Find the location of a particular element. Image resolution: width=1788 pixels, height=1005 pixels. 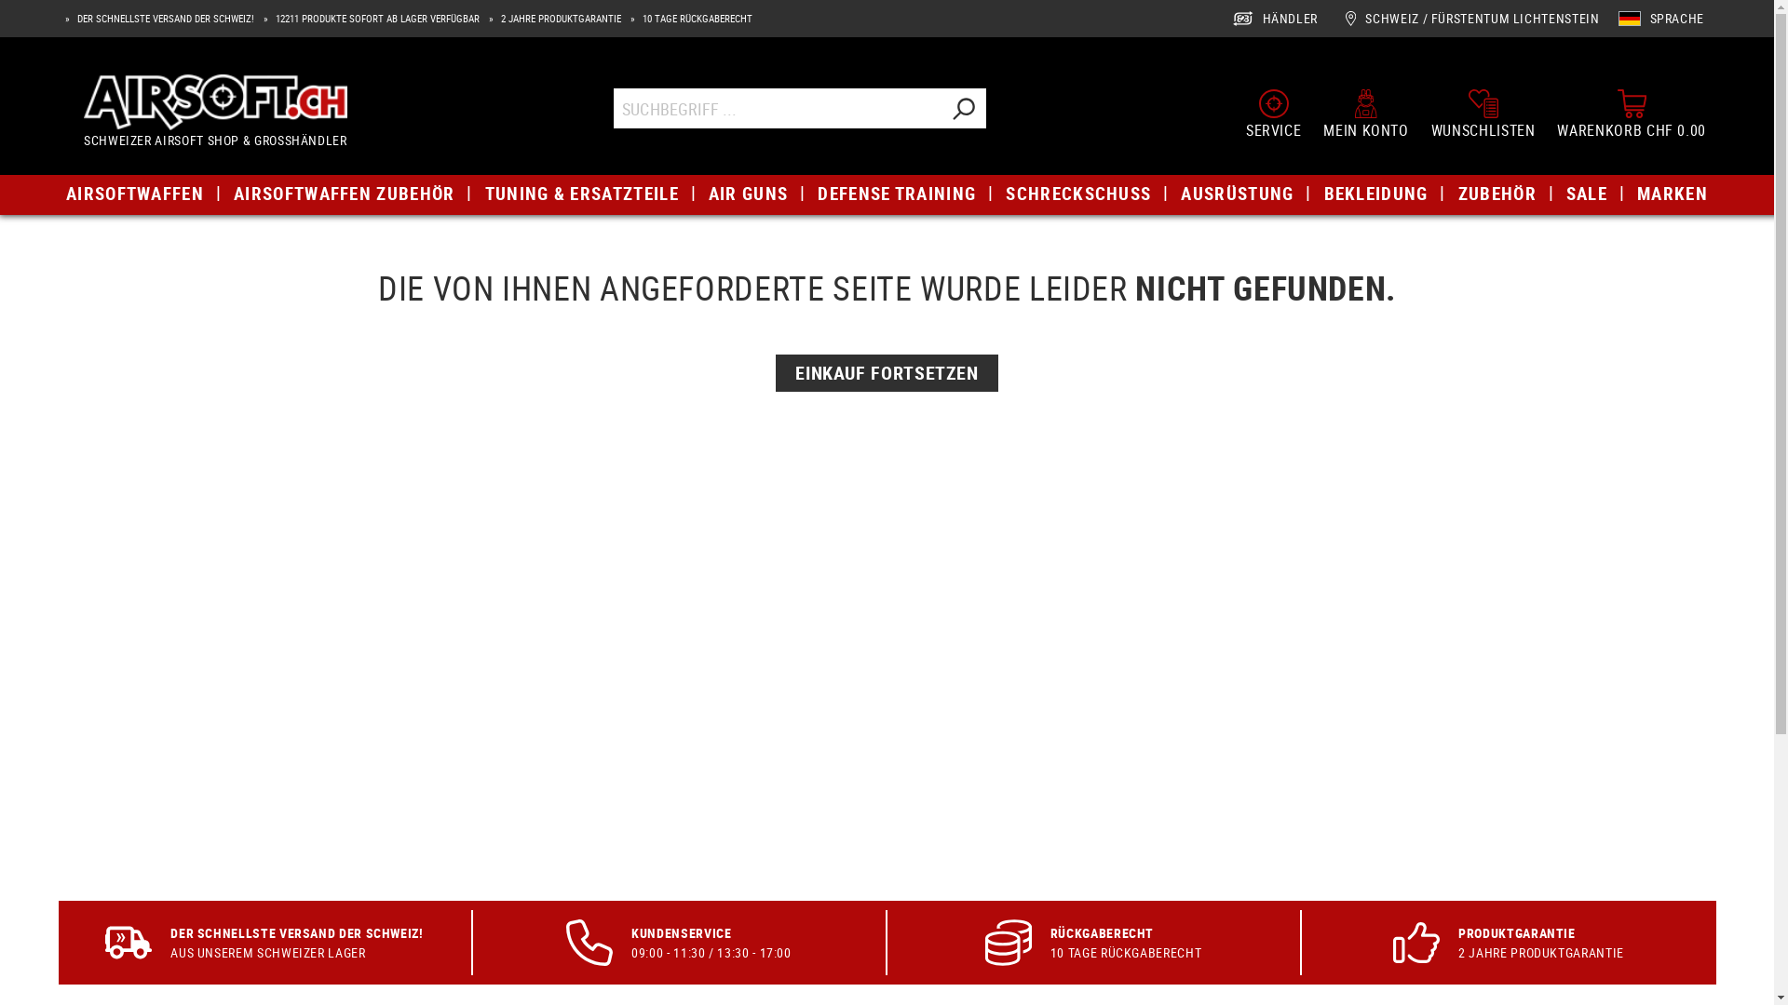

MEIN KONTO is located at coordinates (1365, 114).